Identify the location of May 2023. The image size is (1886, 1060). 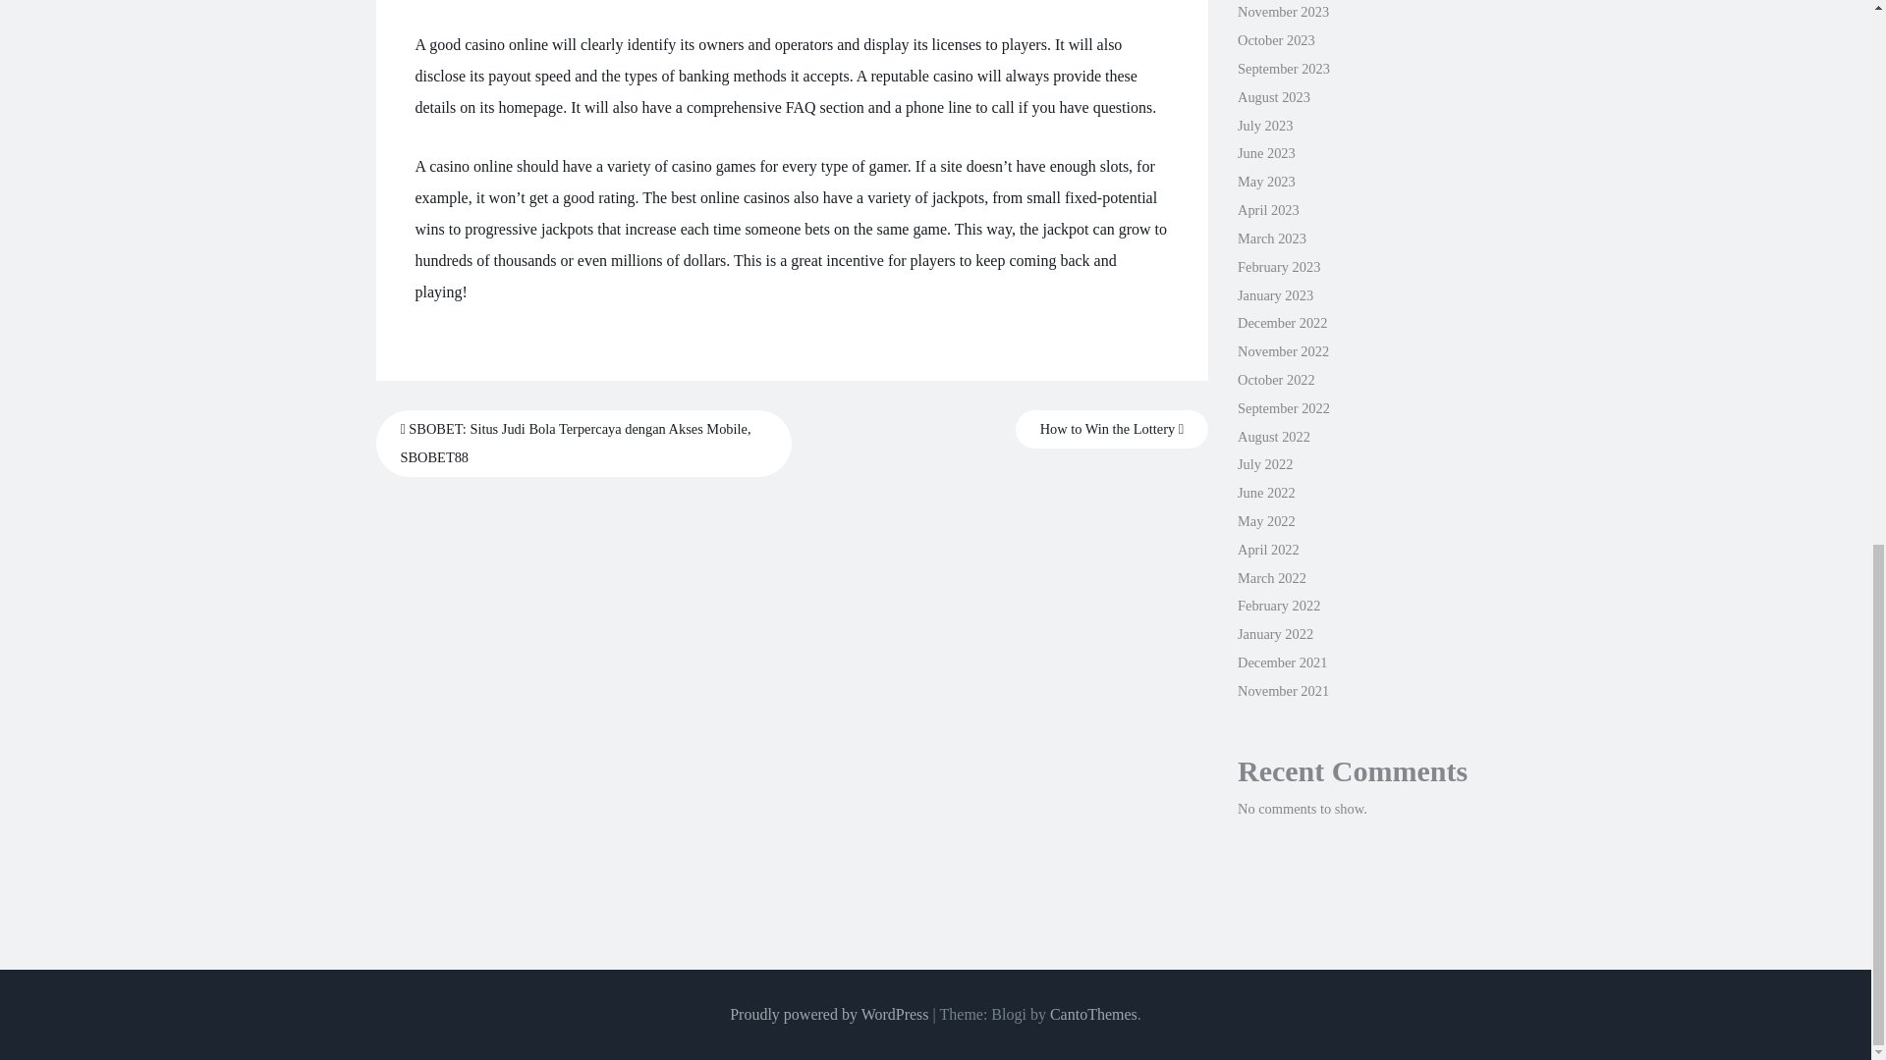
(1266, 182).